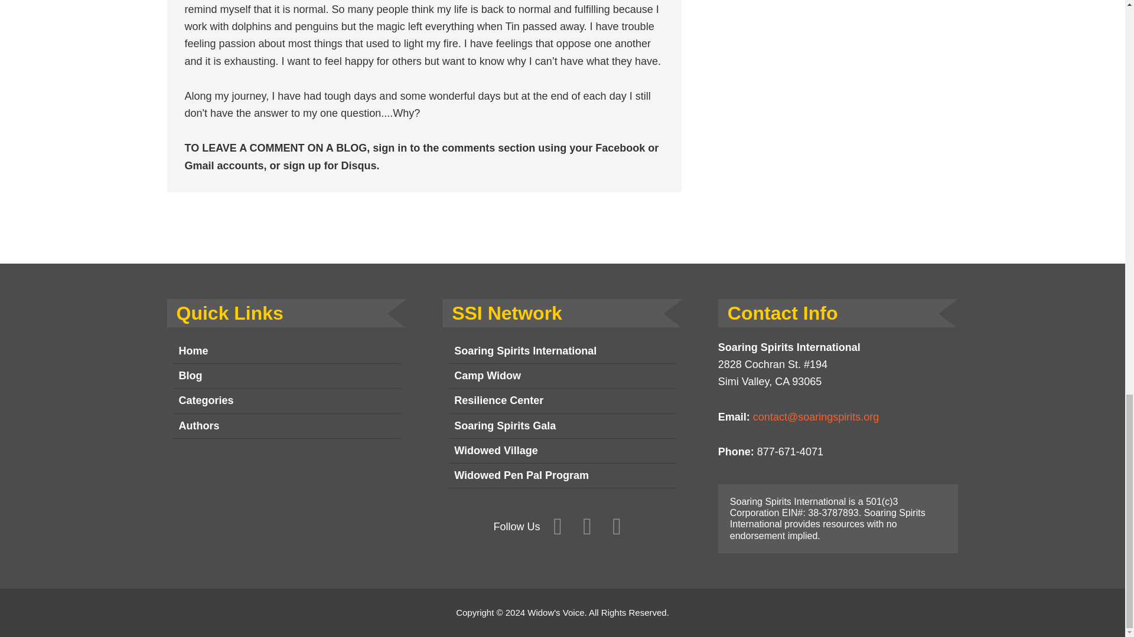 The height and width of the screenshot is (637, 1134). I want to click on Categories, so click(286, 400).